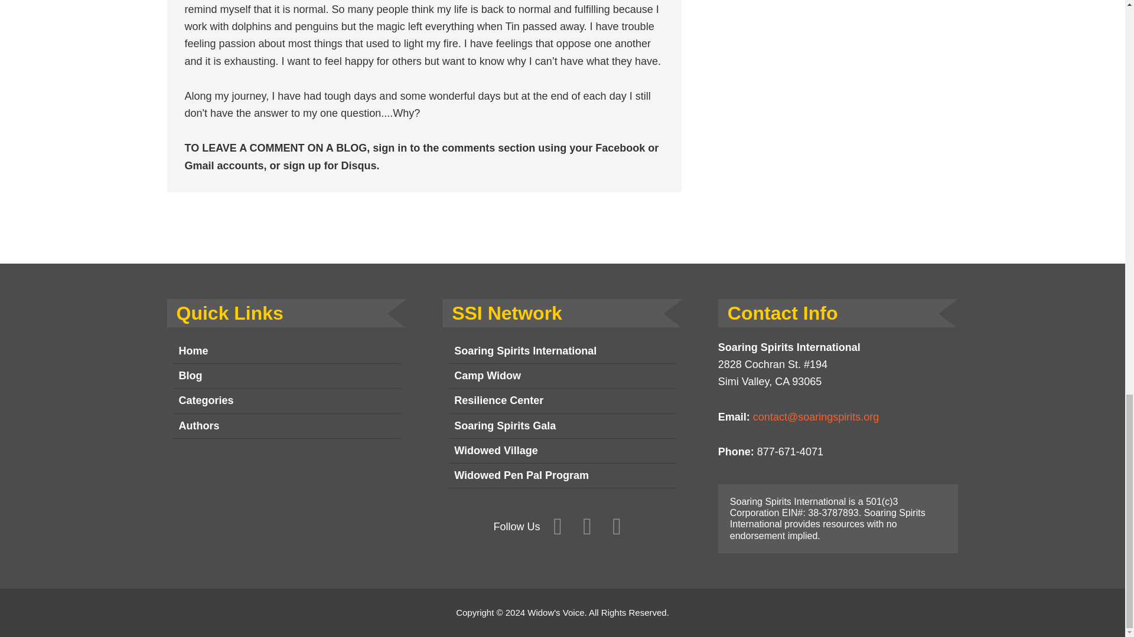 The height and width of the screenshot is (637, 1134). I want to click on Categories, so click(286, 400).